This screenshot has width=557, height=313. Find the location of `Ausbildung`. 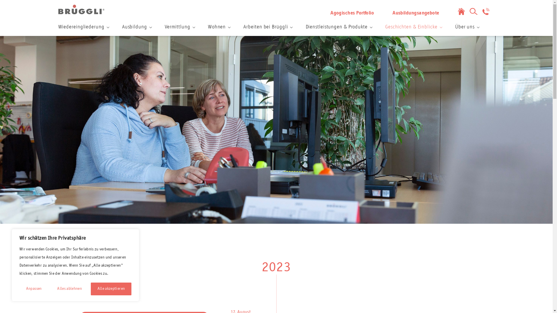

Ausbildung is located at coordinates (137, 27).